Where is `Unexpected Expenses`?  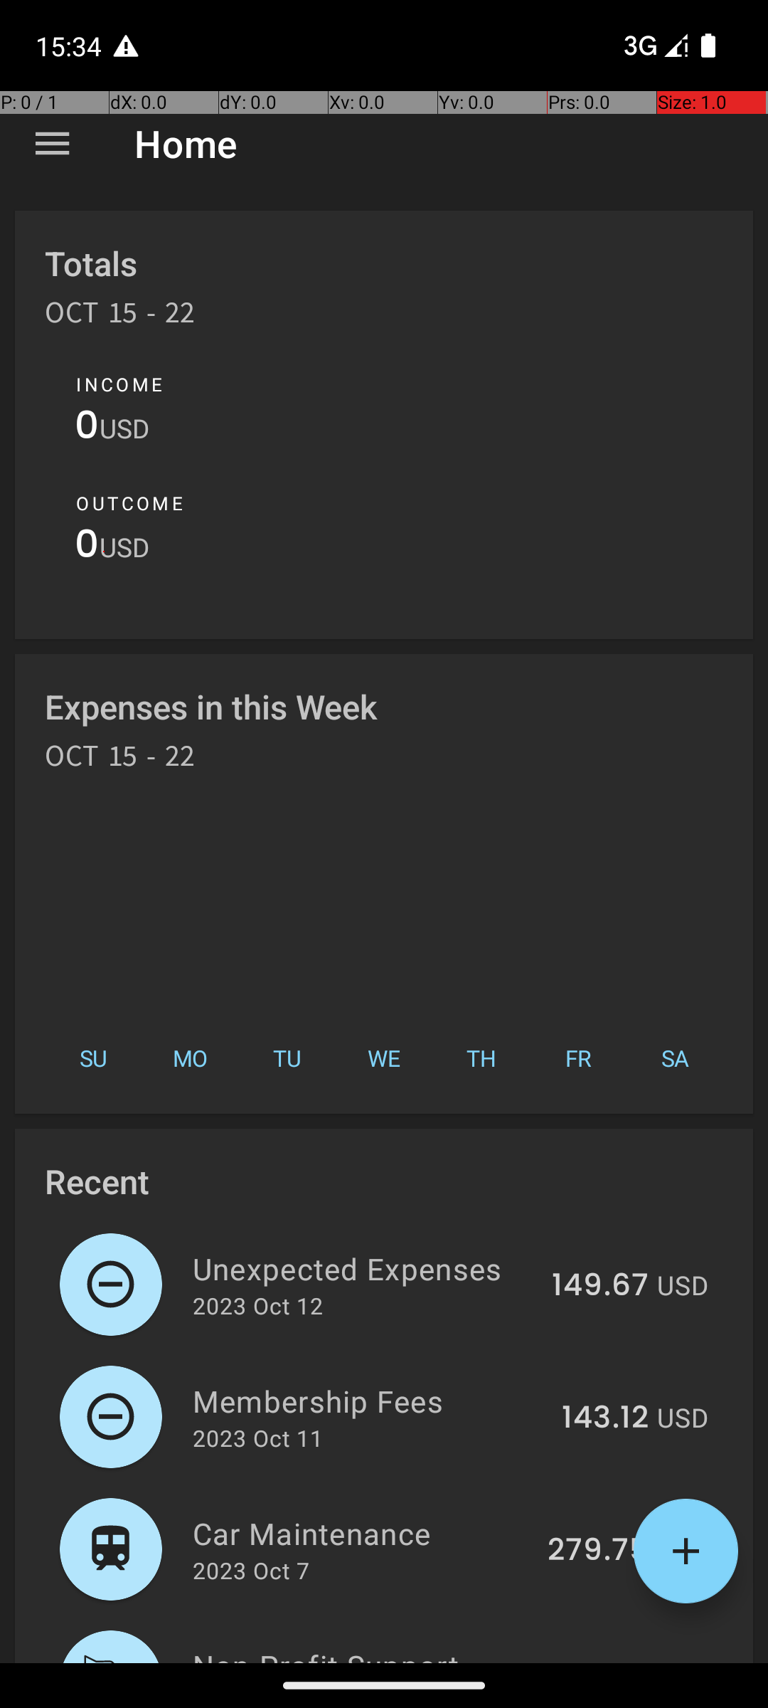 Unexpected Expenses is located at coordinates (364, 1268).